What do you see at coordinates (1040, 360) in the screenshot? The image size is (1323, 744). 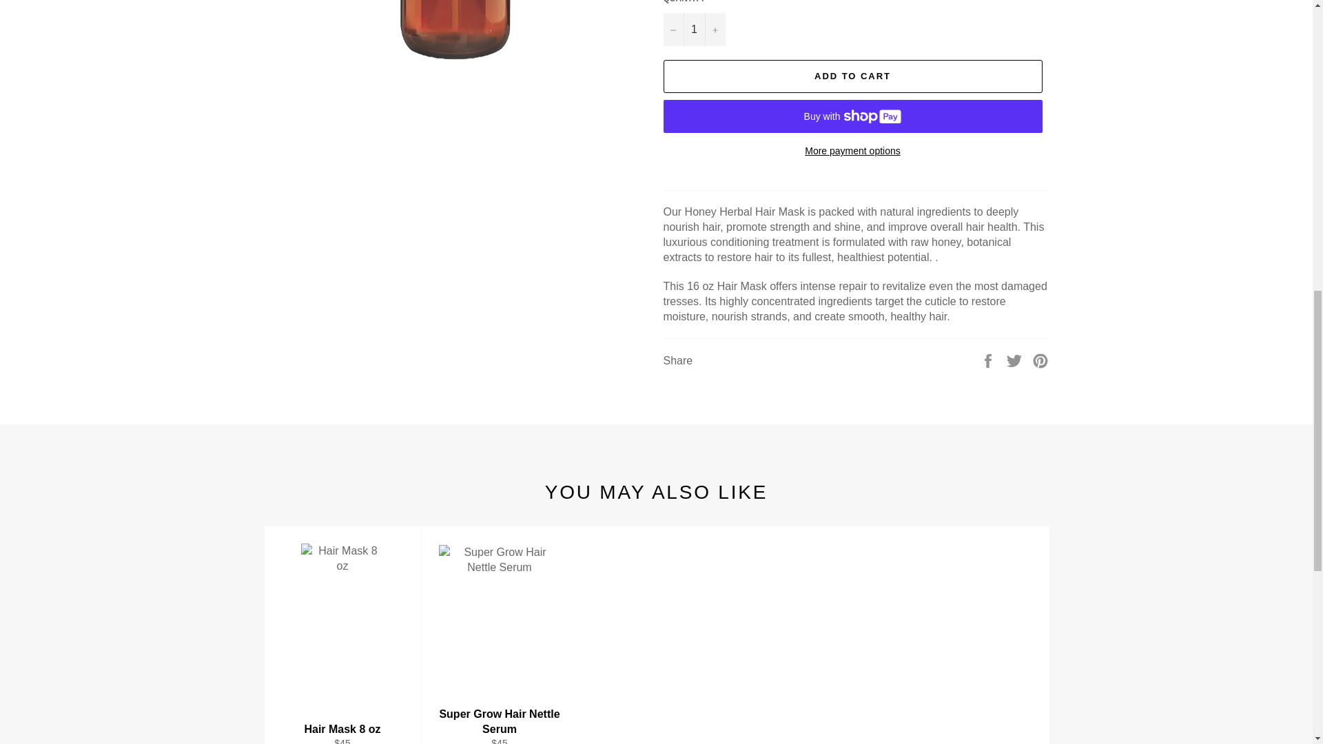 I see `Pin on Pinterest` at bounding box center [1040, 360].